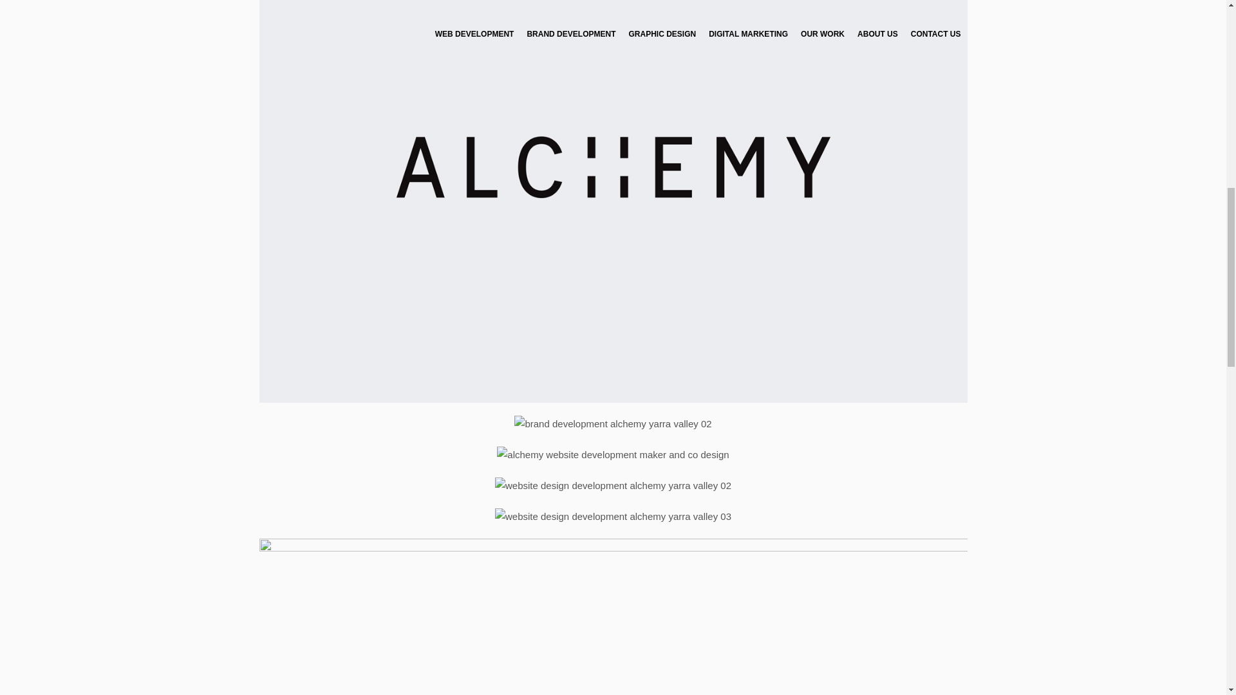  Describe the element at coordinates (613, 516) in the screenshot. I see `website design development alchemy yarra valley 03` at that location.